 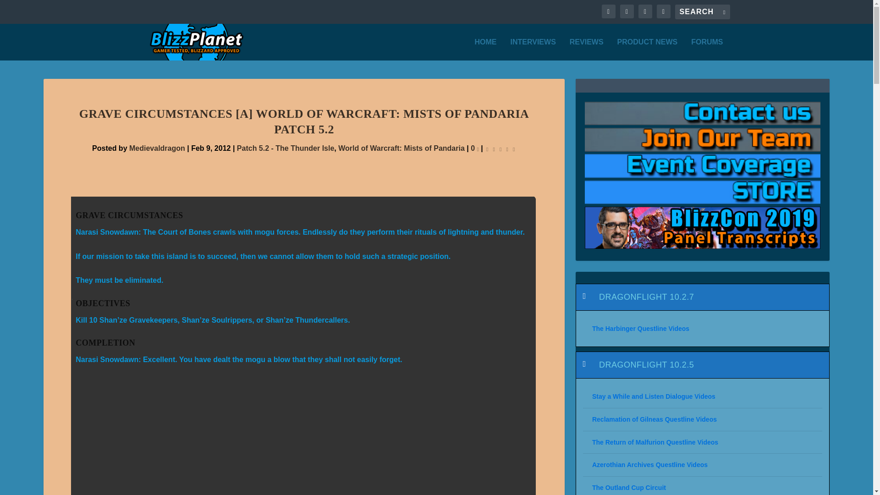 What do you see at coordinates (157, 148) in the screenshot?
I see `Posts by Medievaldragon` at bounding box center [157, 148].